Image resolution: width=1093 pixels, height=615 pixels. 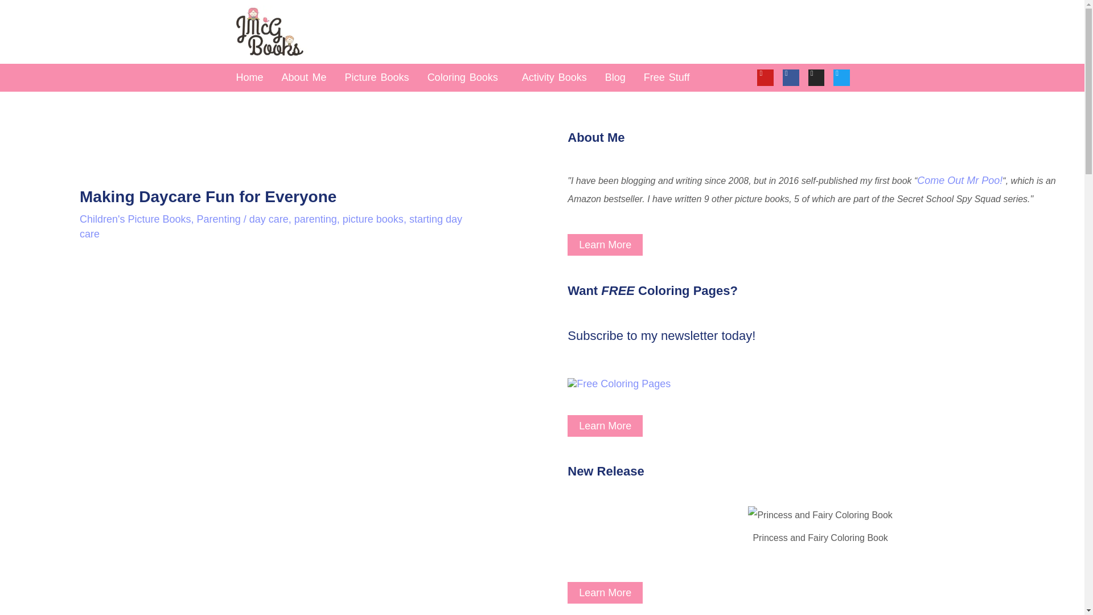 What do you see at coordinates (373, 219) in the screenshot?
I see `picture books` at bounding box center [373, 219].